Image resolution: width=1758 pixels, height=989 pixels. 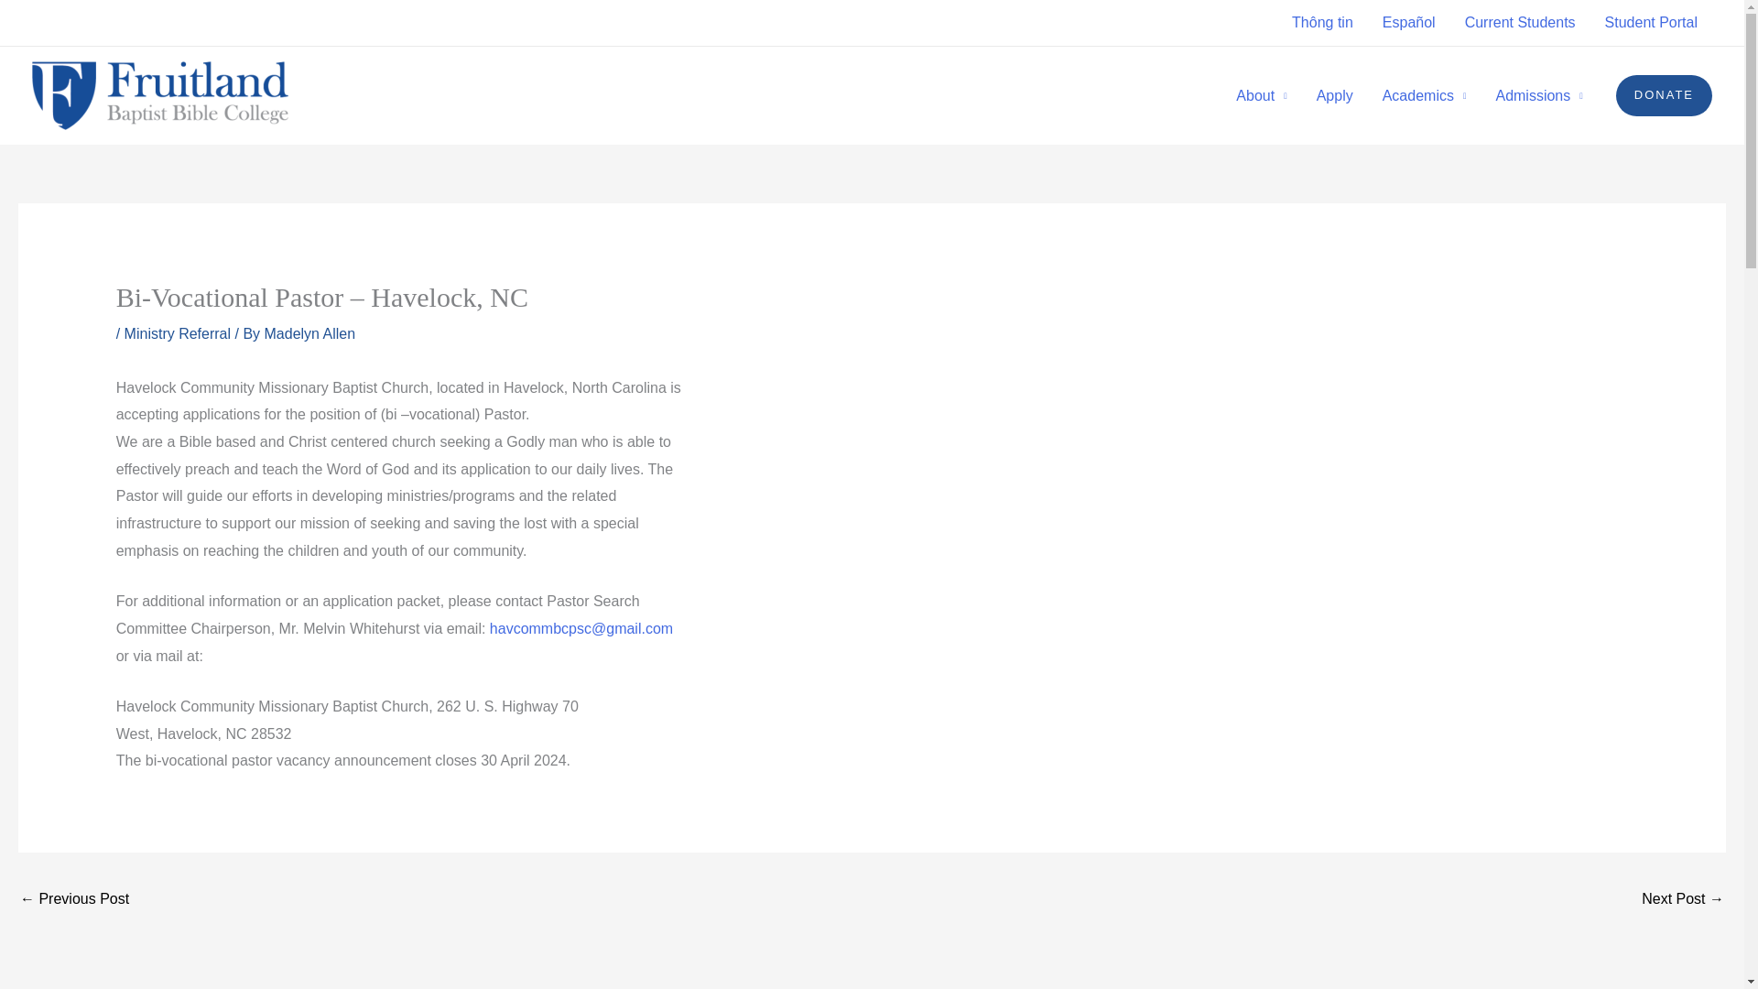 What do you see at coordinates (310, 333) in the screenshot?
I see `View all posts by Madelyn Allen` at bounding box center [310, 333].